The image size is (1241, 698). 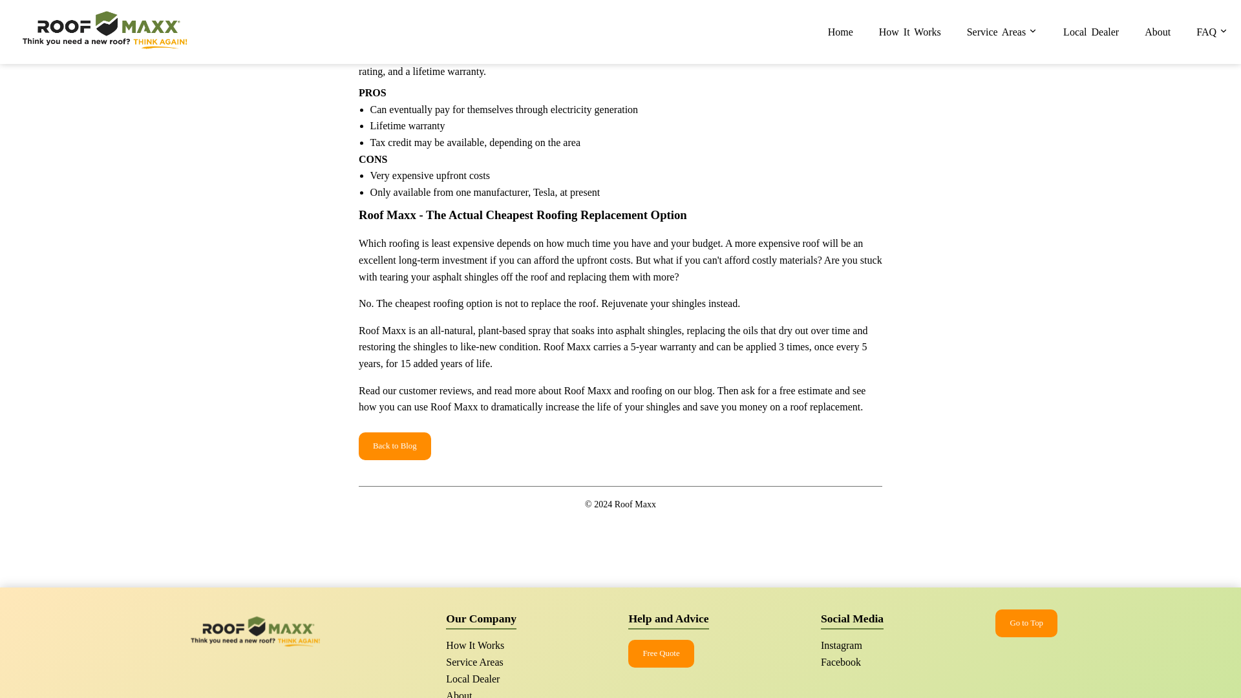 What do you see at coordinates (840, 662) in the screenshot?
I see `Facebook` at bounding box center [840, 662].